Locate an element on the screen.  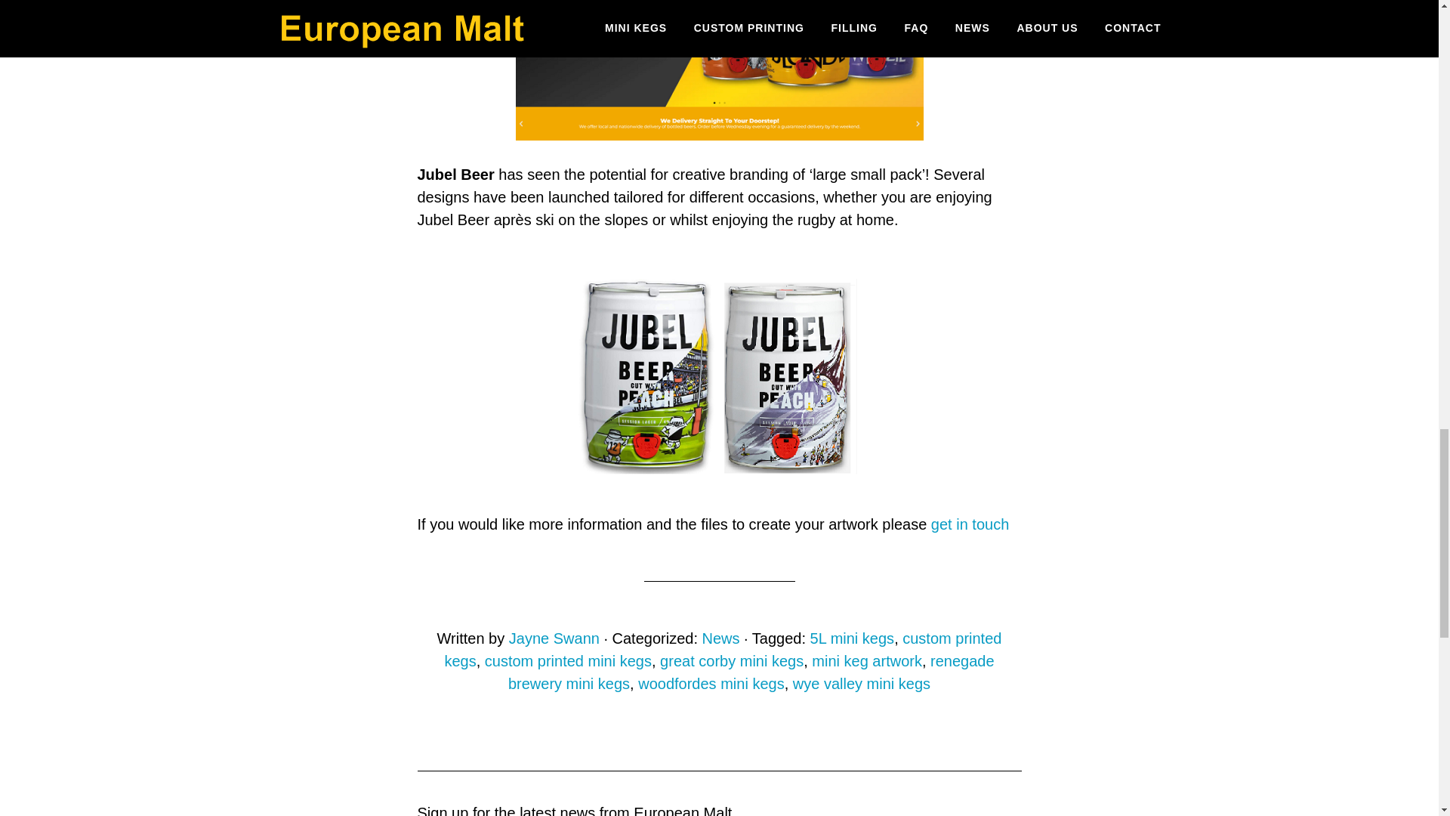
News is located at coordinates (720, 638).